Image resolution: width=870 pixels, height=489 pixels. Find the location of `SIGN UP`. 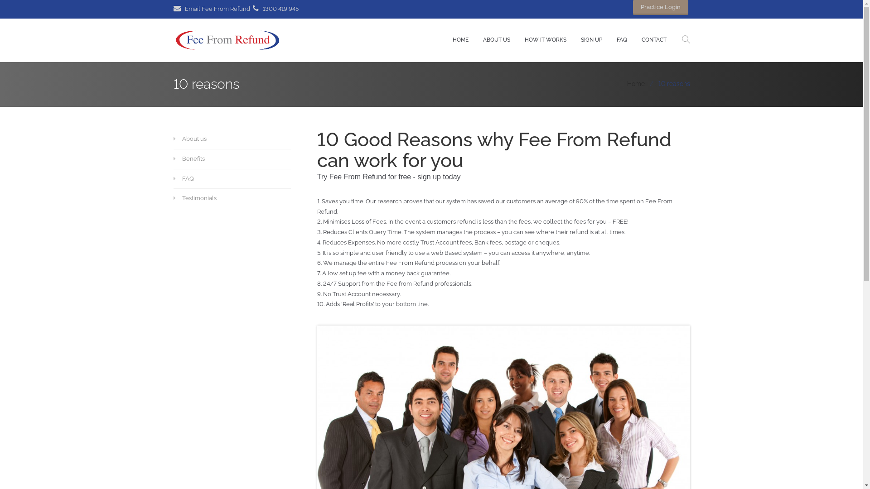

SIGN UP is located at coordinates (592, 40).